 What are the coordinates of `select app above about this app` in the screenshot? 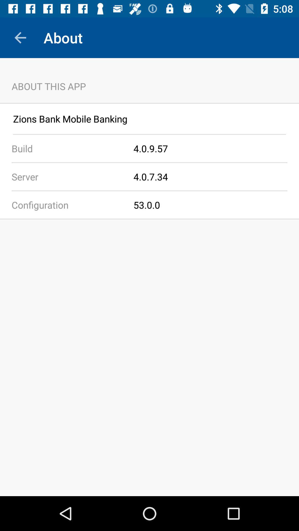 It's located at (20, 38).